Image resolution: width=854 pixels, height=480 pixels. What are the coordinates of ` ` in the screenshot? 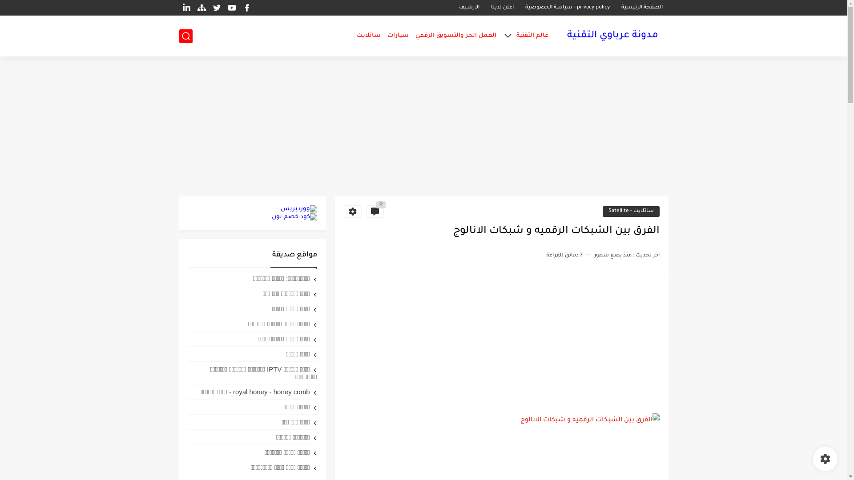 It's located at (589, 420).